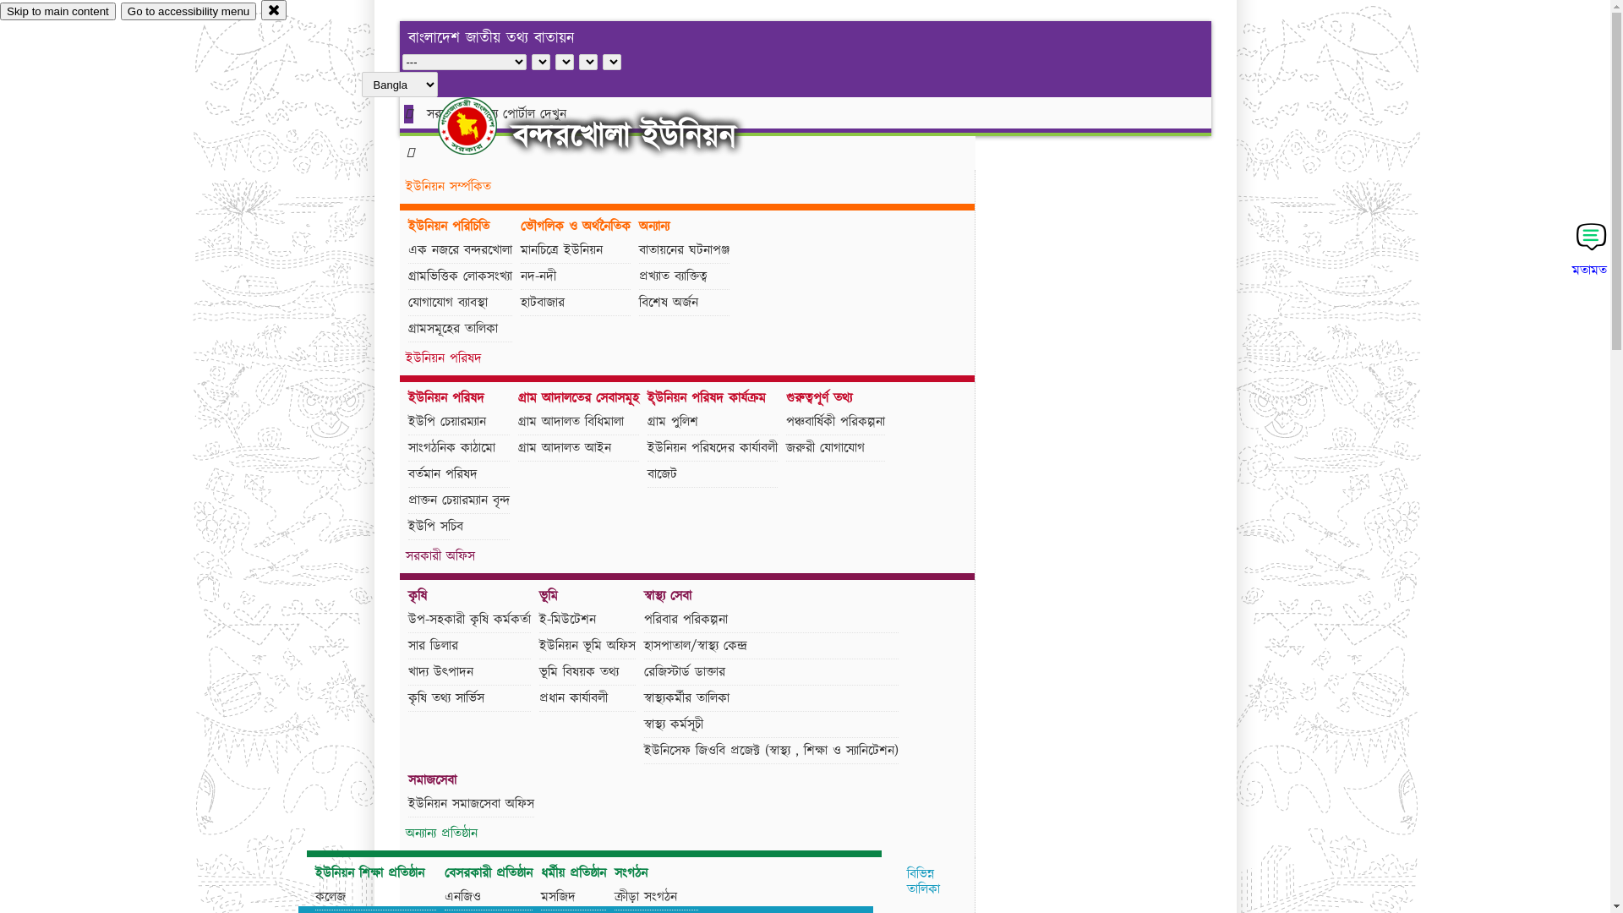  I want to click on Go to accessibility menu, so click(189, 12).